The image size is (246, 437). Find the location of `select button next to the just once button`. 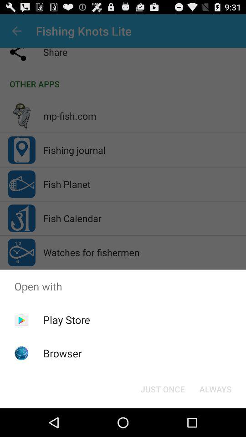

select button next to the just once button is located at coordinates (215, 389).